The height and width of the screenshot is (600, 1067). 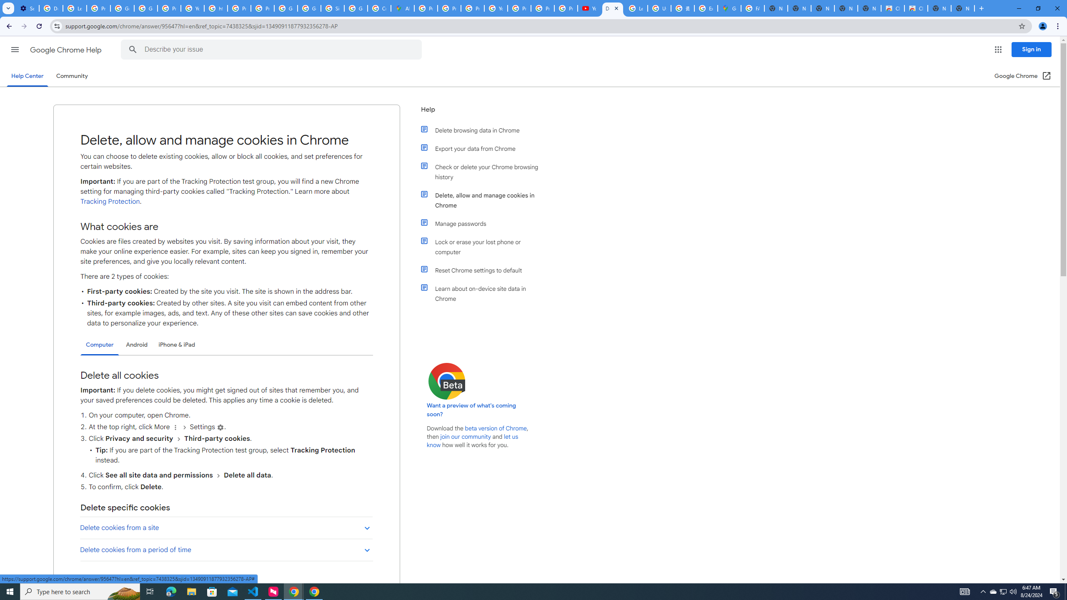 I want to click on Create your Google Account, so click(x=379, y=8).